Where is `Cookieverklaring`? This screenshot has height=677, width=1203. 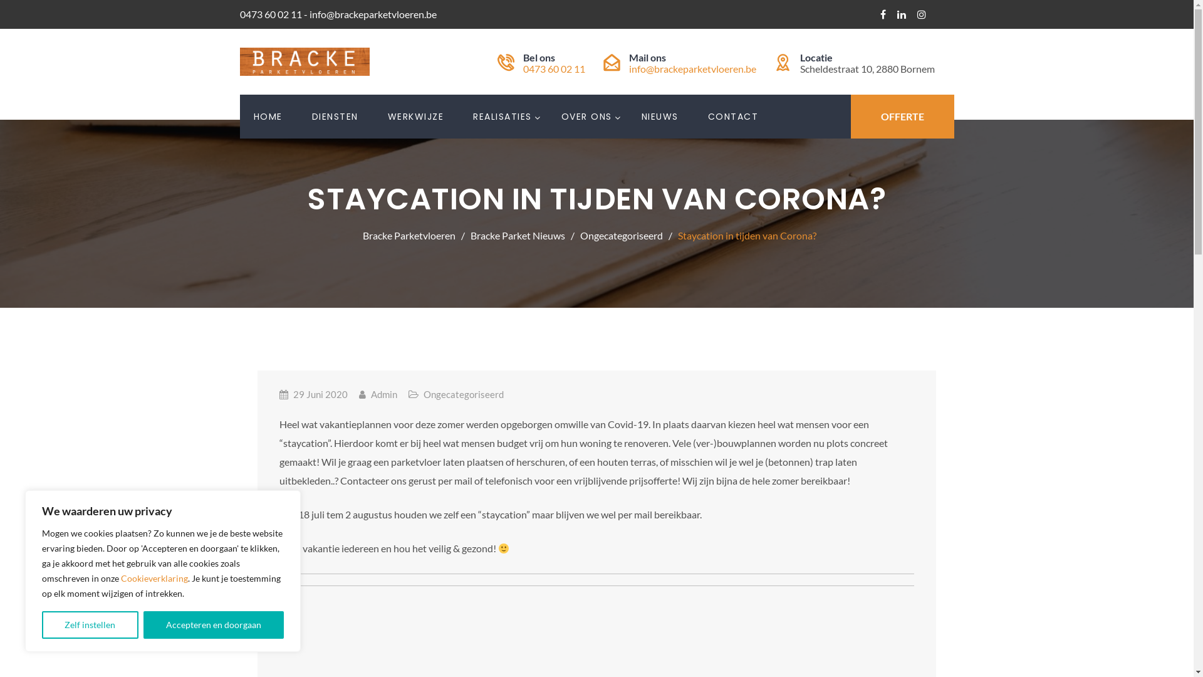 Cookieverklaring is located at coordinates (154, 578).